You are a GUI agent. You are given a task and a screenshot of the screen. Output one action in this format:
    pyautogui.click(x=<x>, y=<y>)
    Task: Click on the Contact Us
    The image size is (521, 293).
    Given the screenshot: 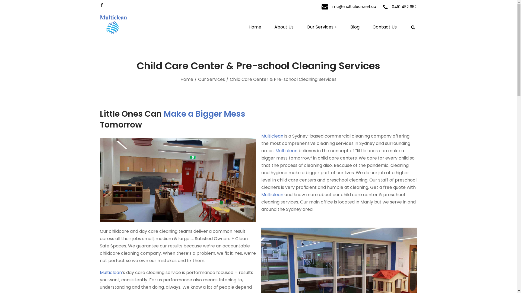 What is the action you would take?
    pyautogui.click(x=385, y=27)
    